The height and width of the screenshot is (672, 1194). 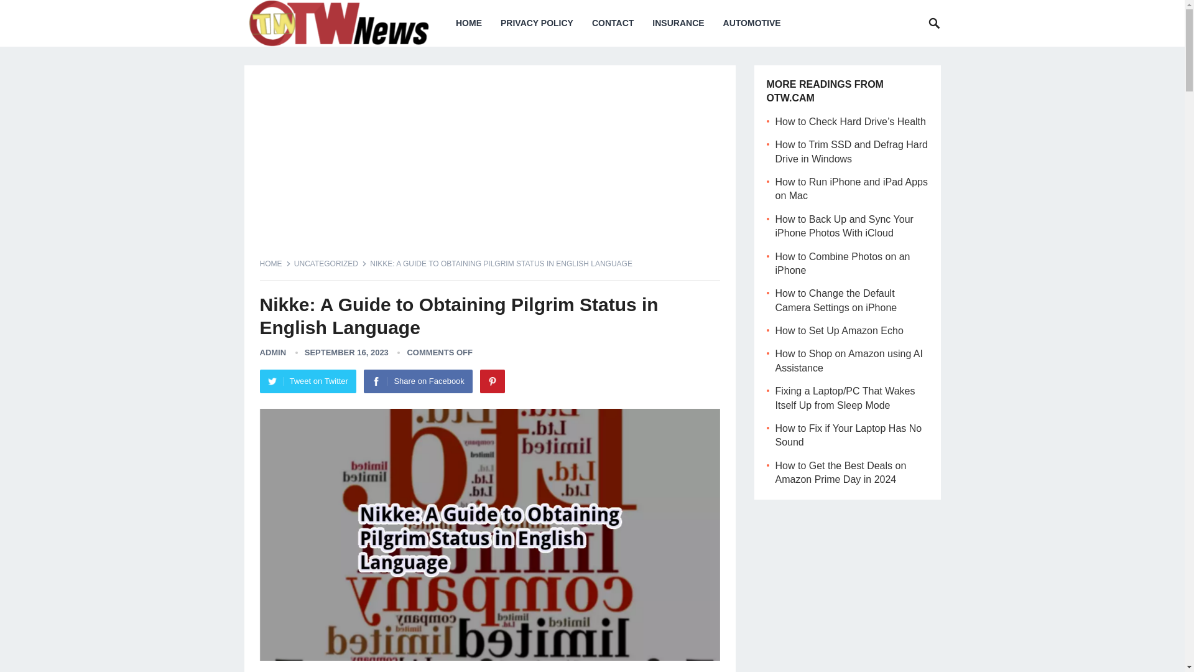 What do you see at coordinates (678, 23) in the screenshot?
I see `INSURANCE` at bounding box center [678, 23].